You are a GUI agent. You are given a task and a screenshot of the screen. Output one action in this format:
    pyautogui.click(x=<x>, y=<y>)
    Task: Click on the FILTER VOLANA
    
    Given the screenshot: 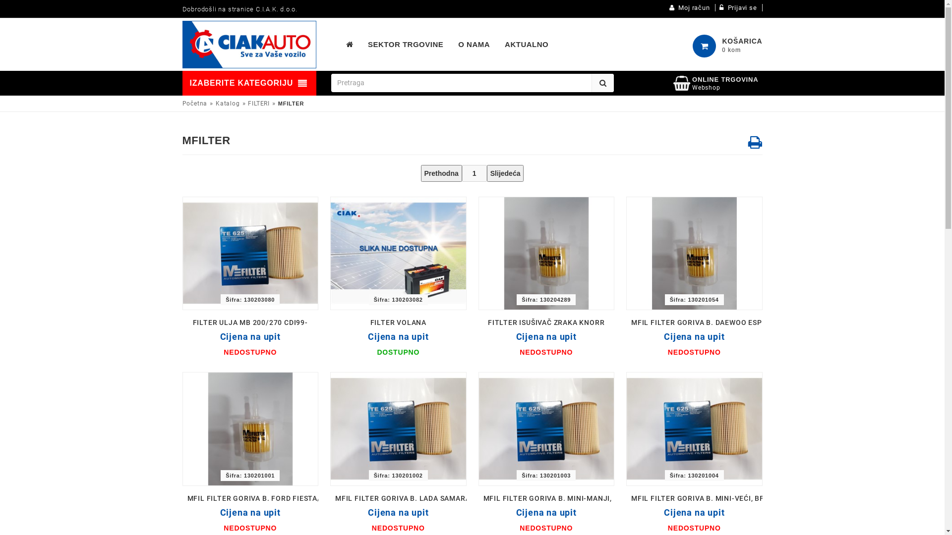 What is the action you would take?
    pyautogui.click(x=399, y=254)
    